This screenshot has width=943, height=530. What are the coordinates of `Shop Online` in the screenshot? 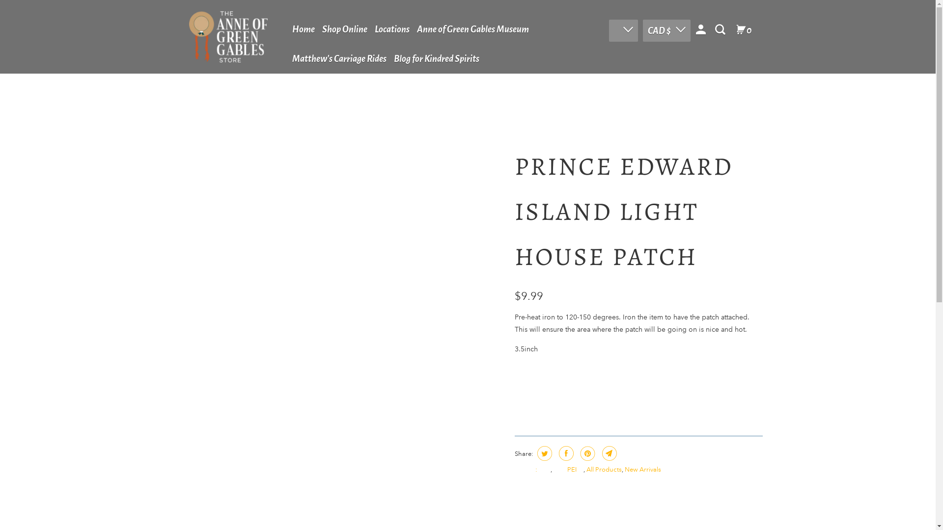 It's located at (345, 29).